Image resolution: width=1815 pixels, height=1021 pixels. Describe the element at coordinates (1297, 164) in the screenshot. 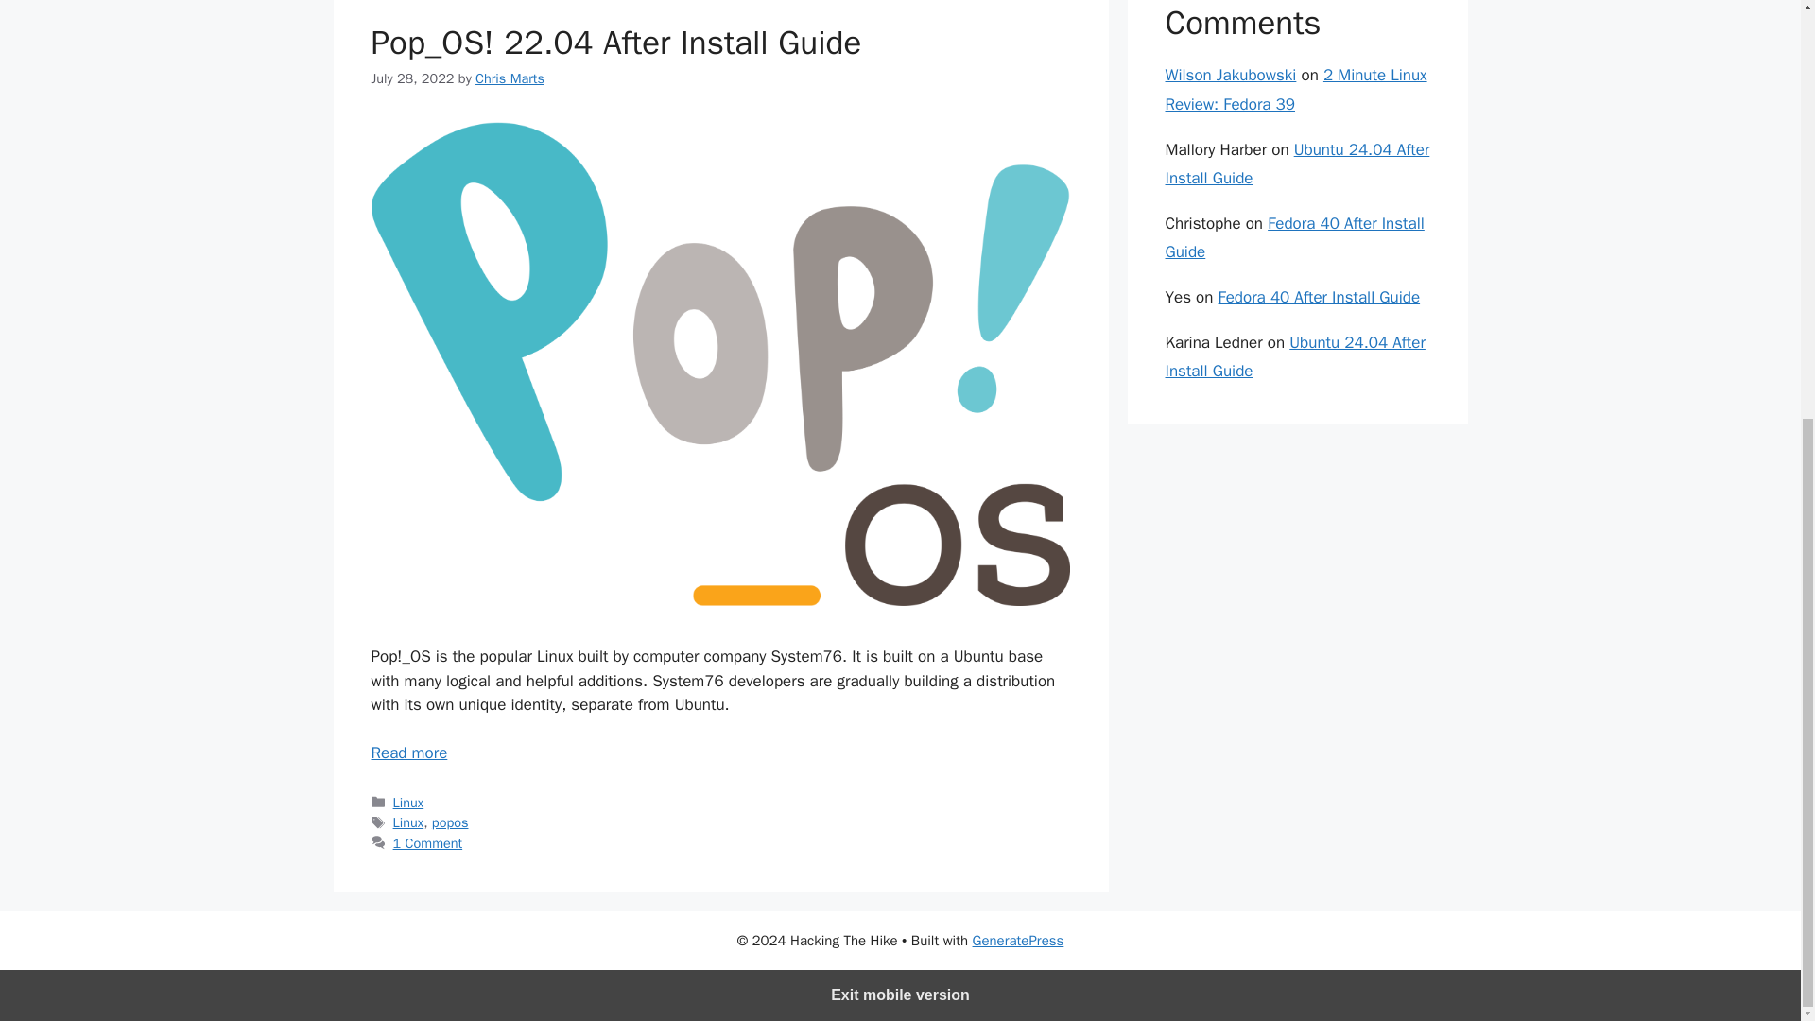

I see `Ubuntu 24.04 After Install Guide` at that location.